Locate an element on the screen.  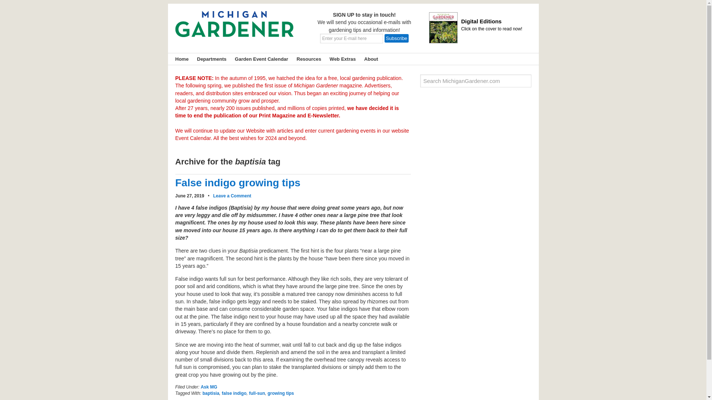
full-sun is located at coordinates (257, 393).